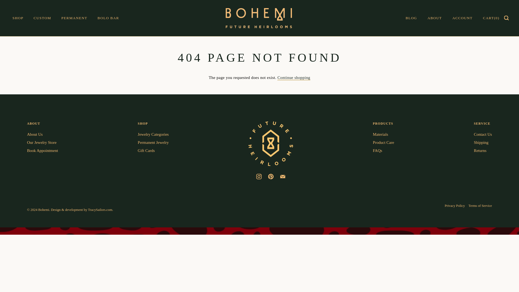  I want to click on CUSTOM, so click(42, 18).